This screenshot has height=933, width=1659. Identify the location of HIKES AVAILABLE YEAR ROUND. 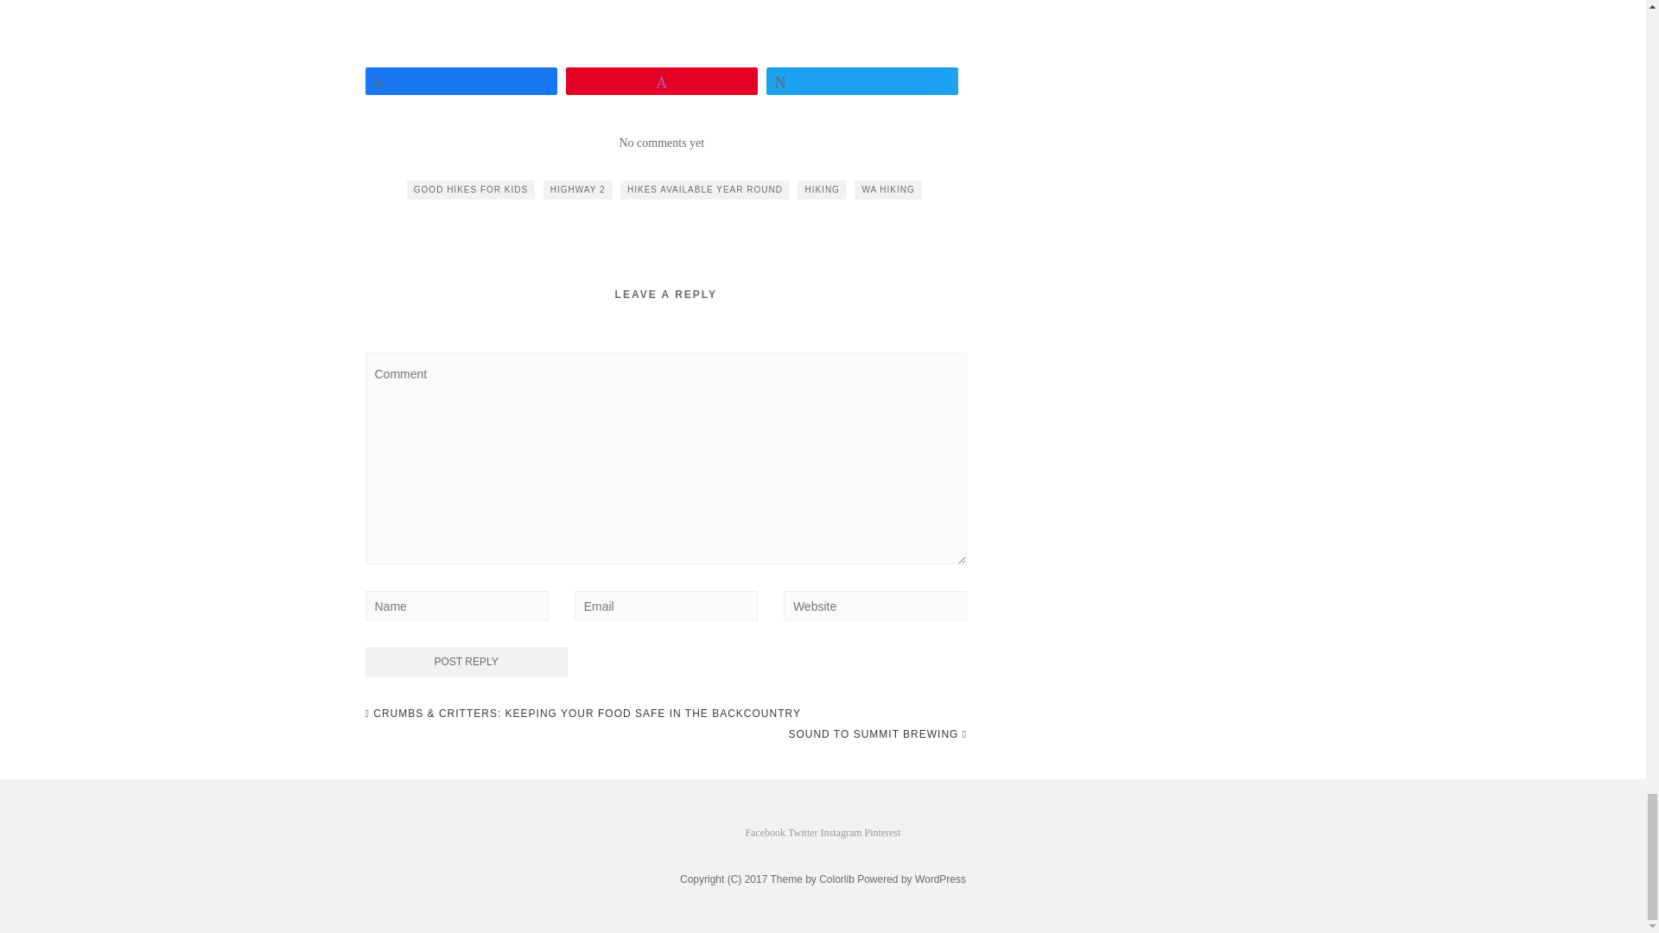
(705, 190).